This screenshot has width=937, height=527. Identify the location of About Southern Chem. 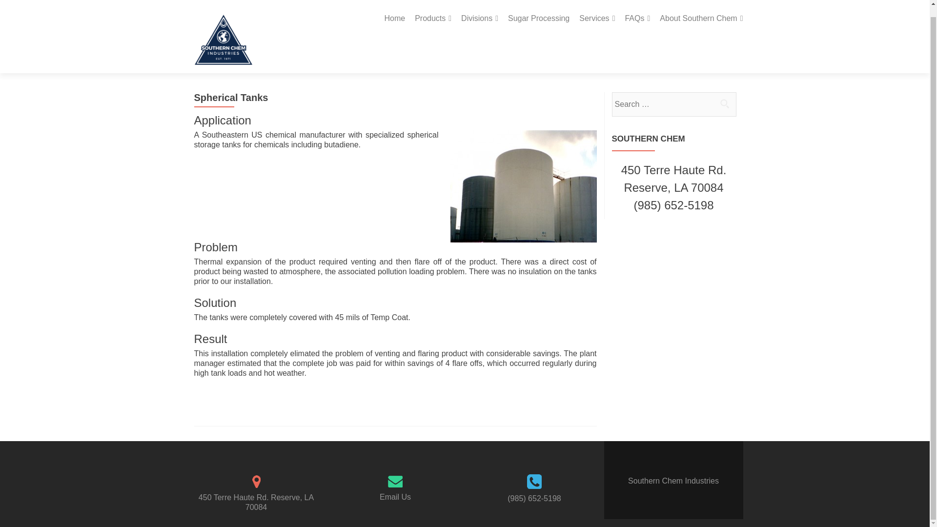
(701, 8).